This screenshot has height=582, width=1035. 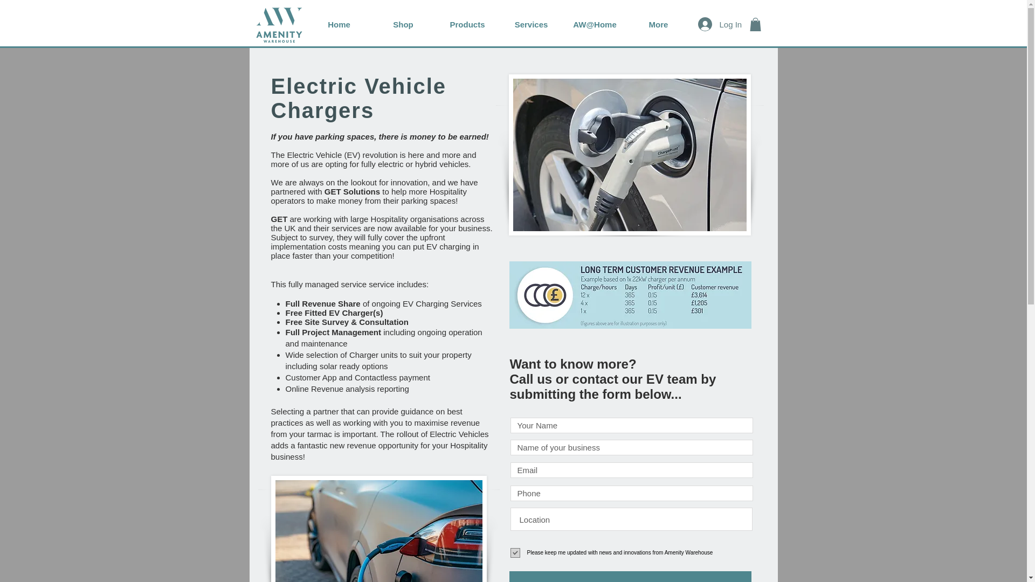 I want to click on Home, so click(x=340, y=24).